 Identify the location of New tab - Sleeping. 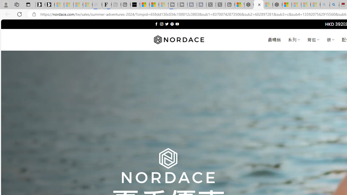
(116, 5).